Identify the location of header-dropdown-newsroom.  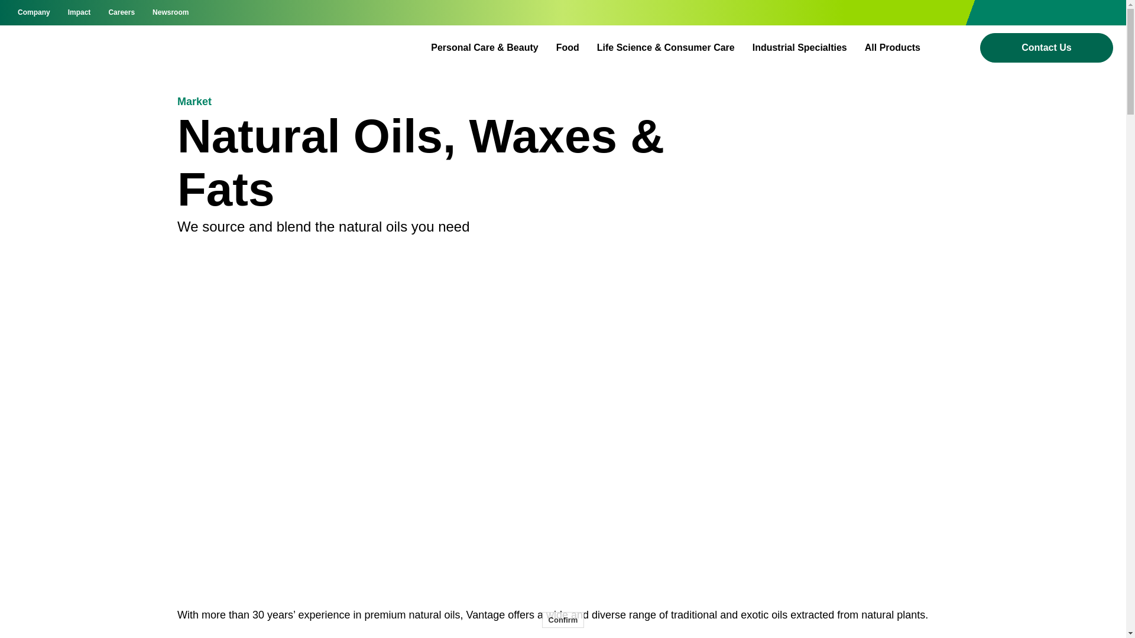
(170, 13).